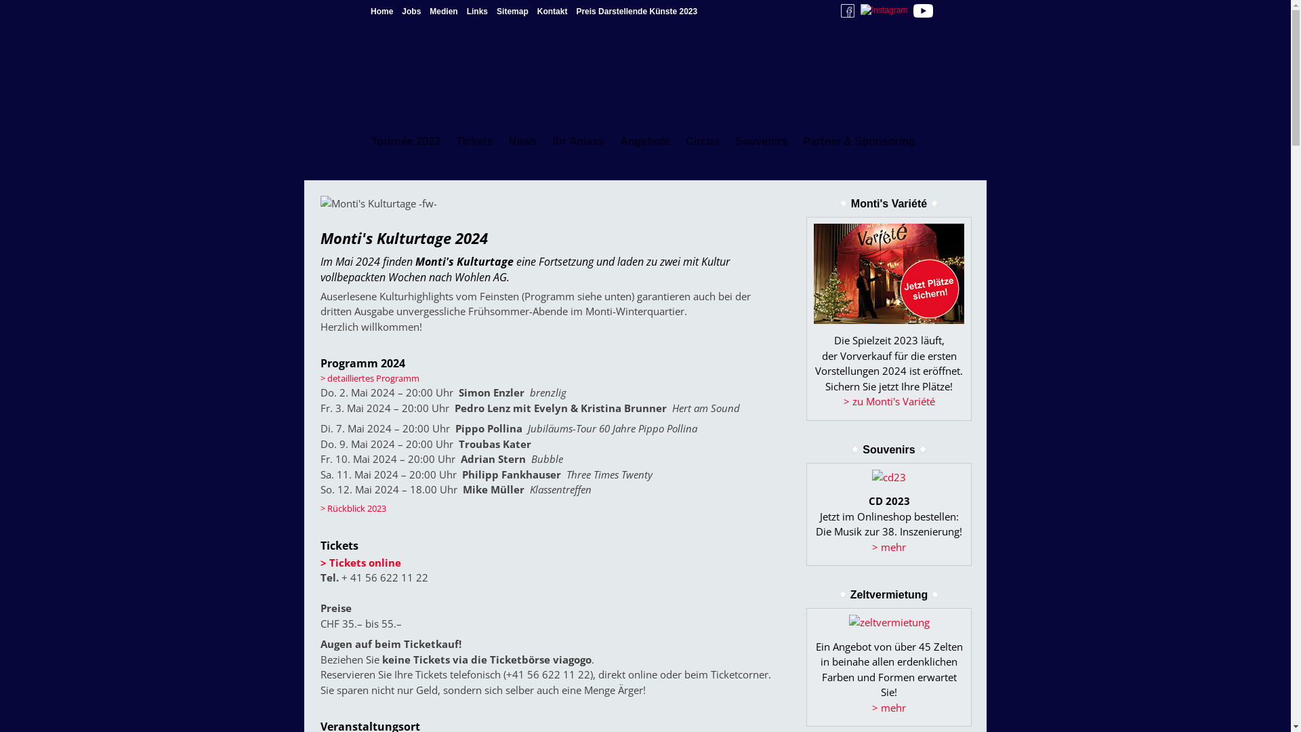 The height and width of the screenshot is (732, 1301). What do you see at coordinates (923, 15) in the screenshot?
I see `you tube` at bounding box center [923, 15].